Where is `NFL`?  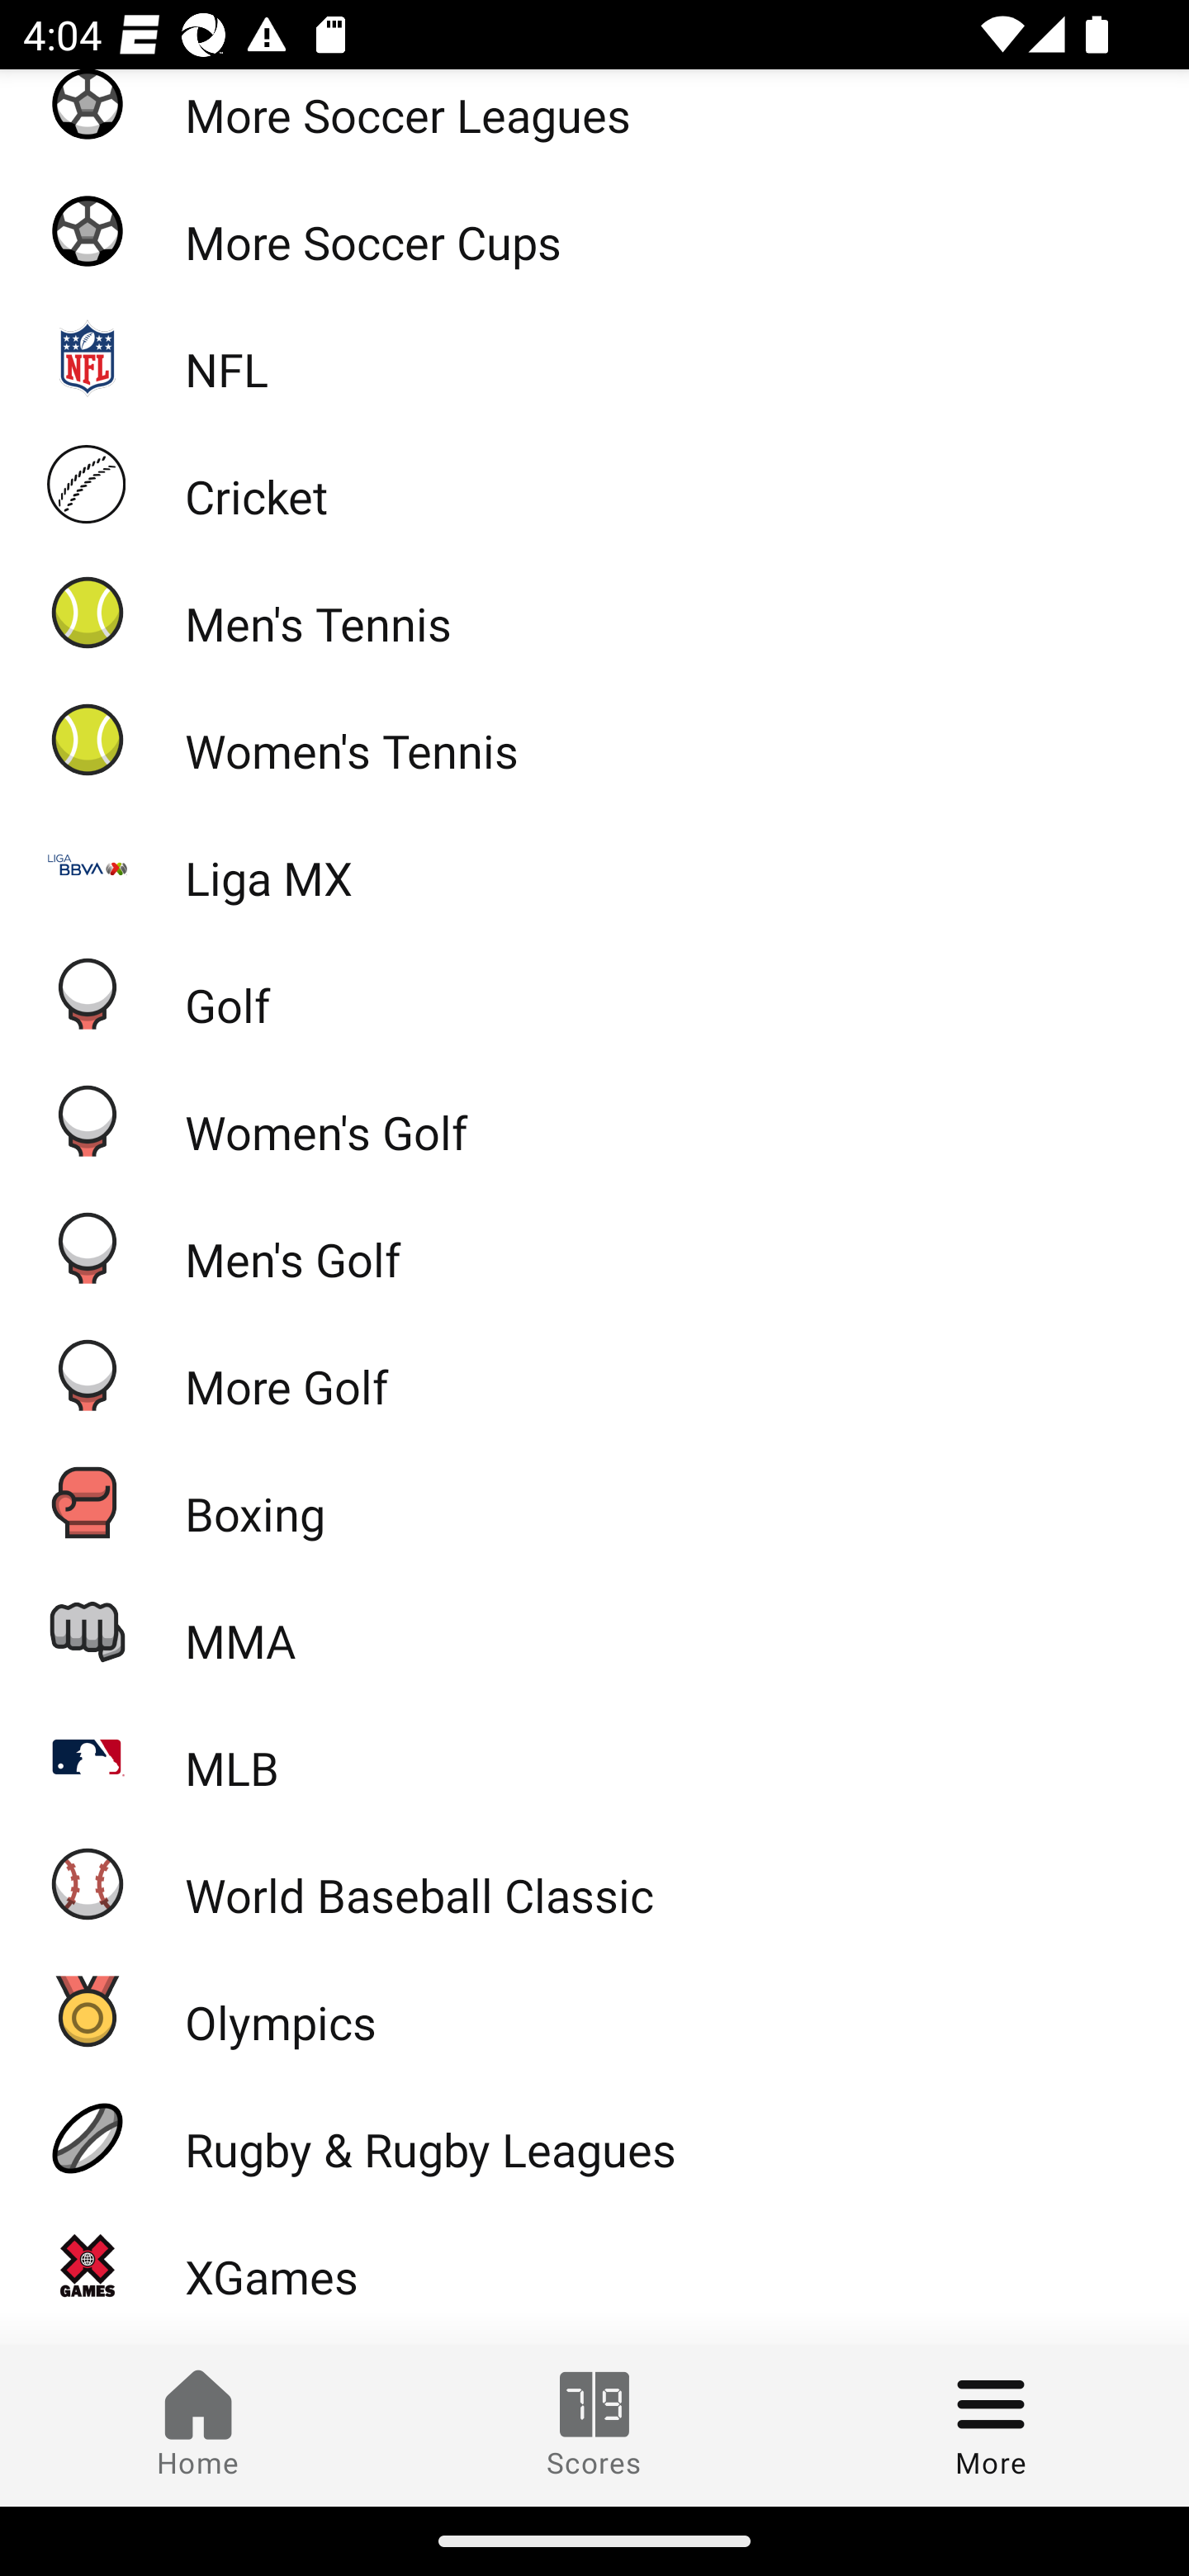
NFL is located at coordinates (594, 357).